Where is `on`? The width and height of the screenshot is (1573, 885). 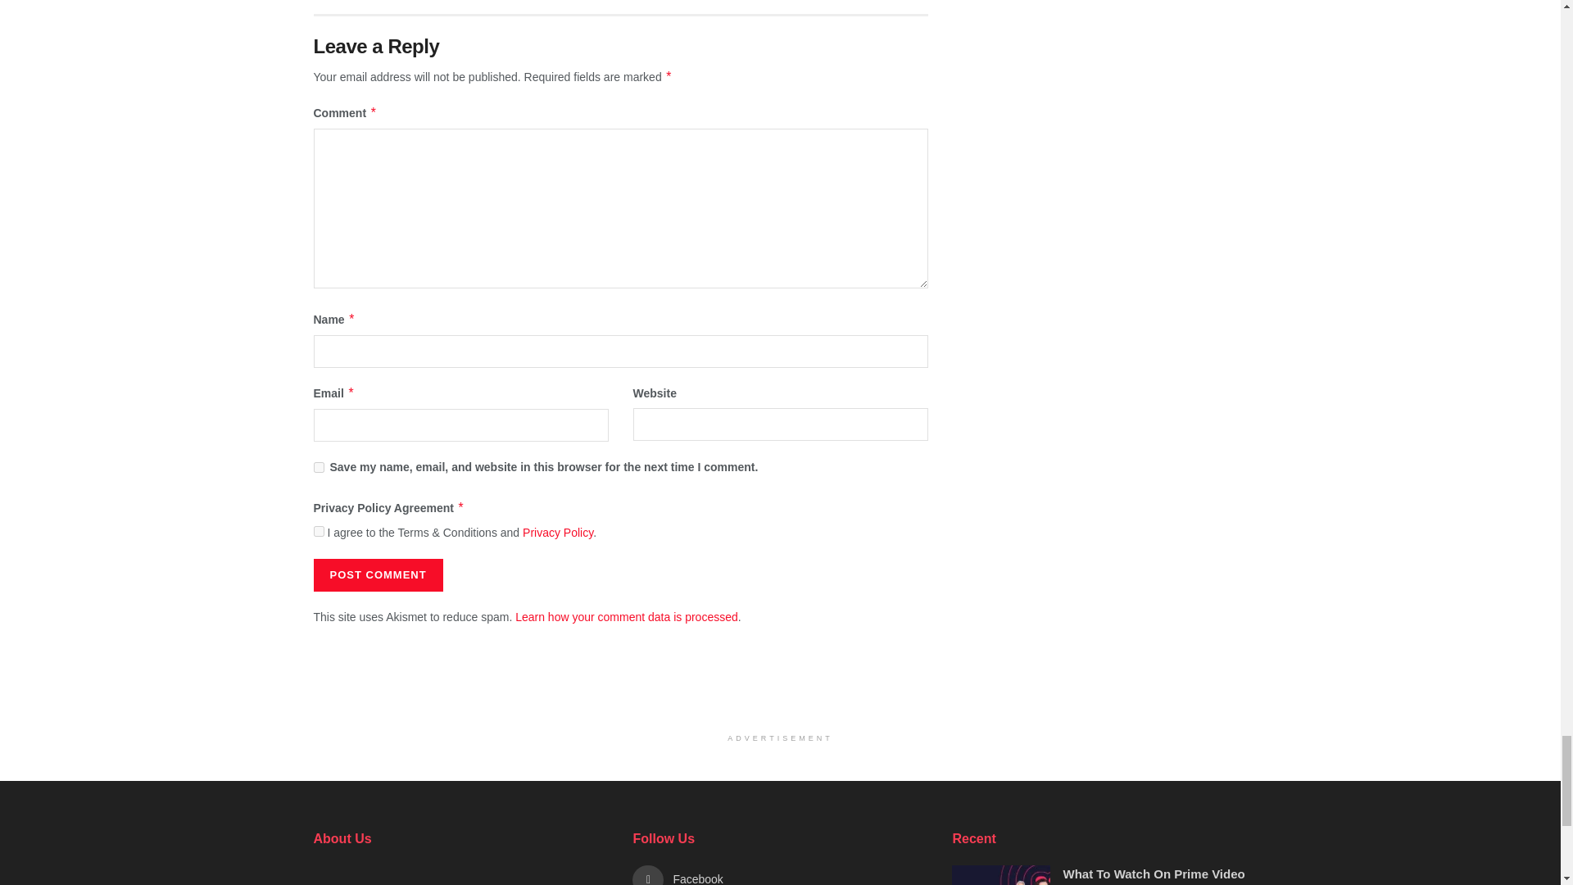 on is located at coordinates (318, 531).